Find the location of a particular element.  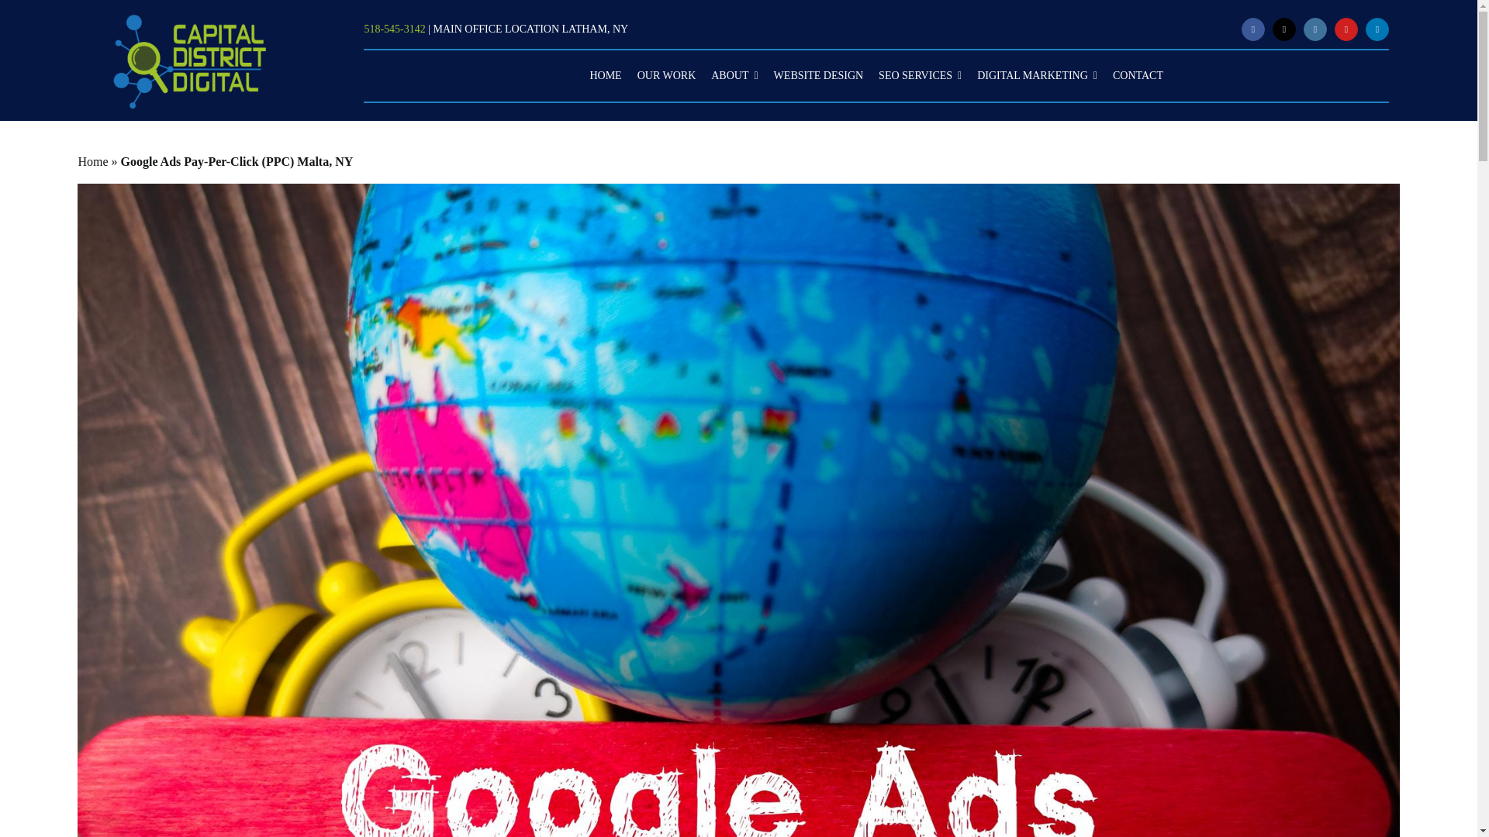

CONTACT is located at coordinates (1137, 76).